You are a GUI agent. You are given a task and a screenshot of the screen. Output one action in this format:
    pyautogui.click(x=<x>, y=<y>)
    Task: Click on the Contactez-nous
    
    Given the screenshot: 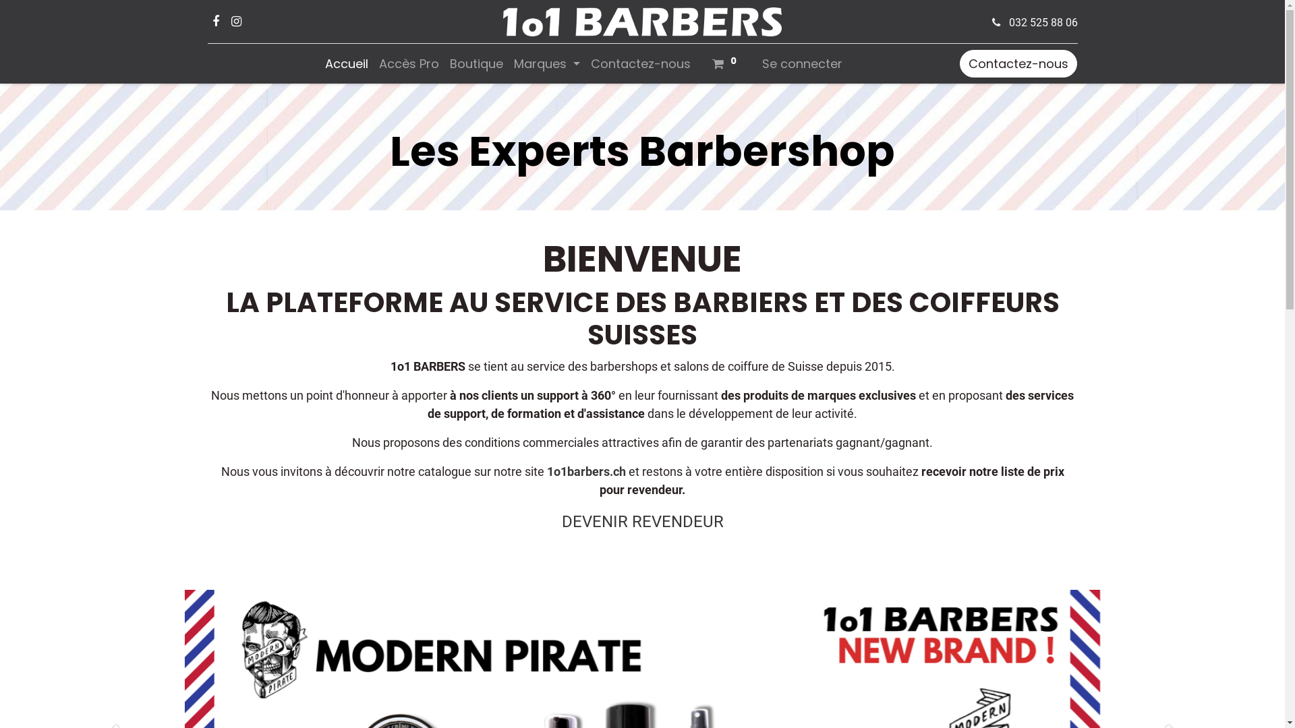 What is the action you would take?
    pyautogui.click(x=641, y=63)
    